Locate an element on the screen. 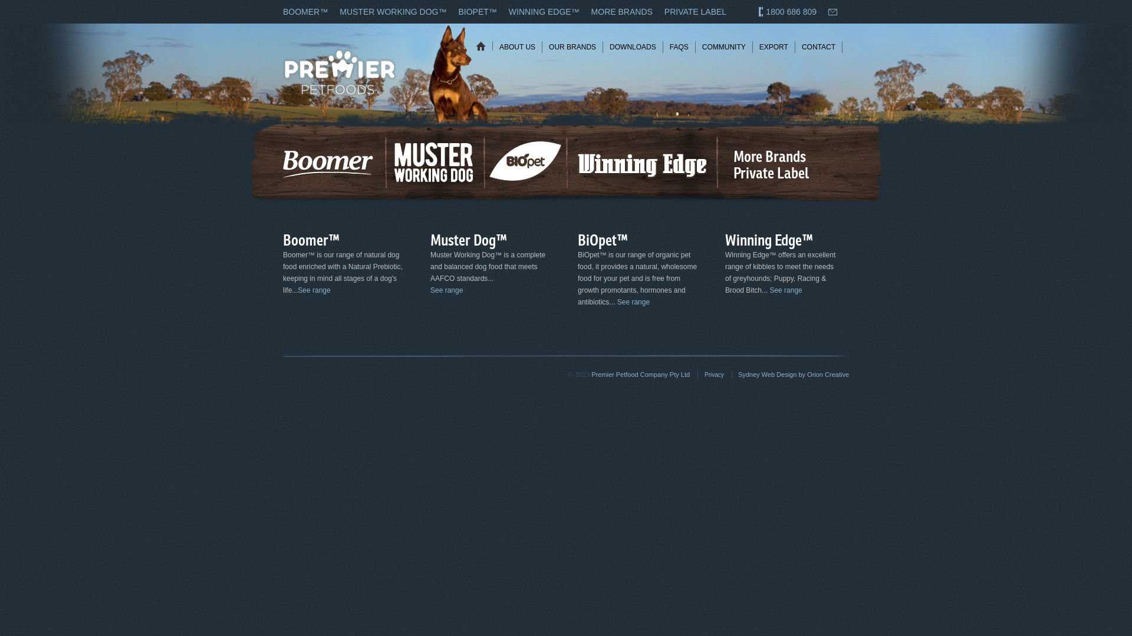 The image size is (1132, 636). Winning Edge is located at coordinates (642, 166).